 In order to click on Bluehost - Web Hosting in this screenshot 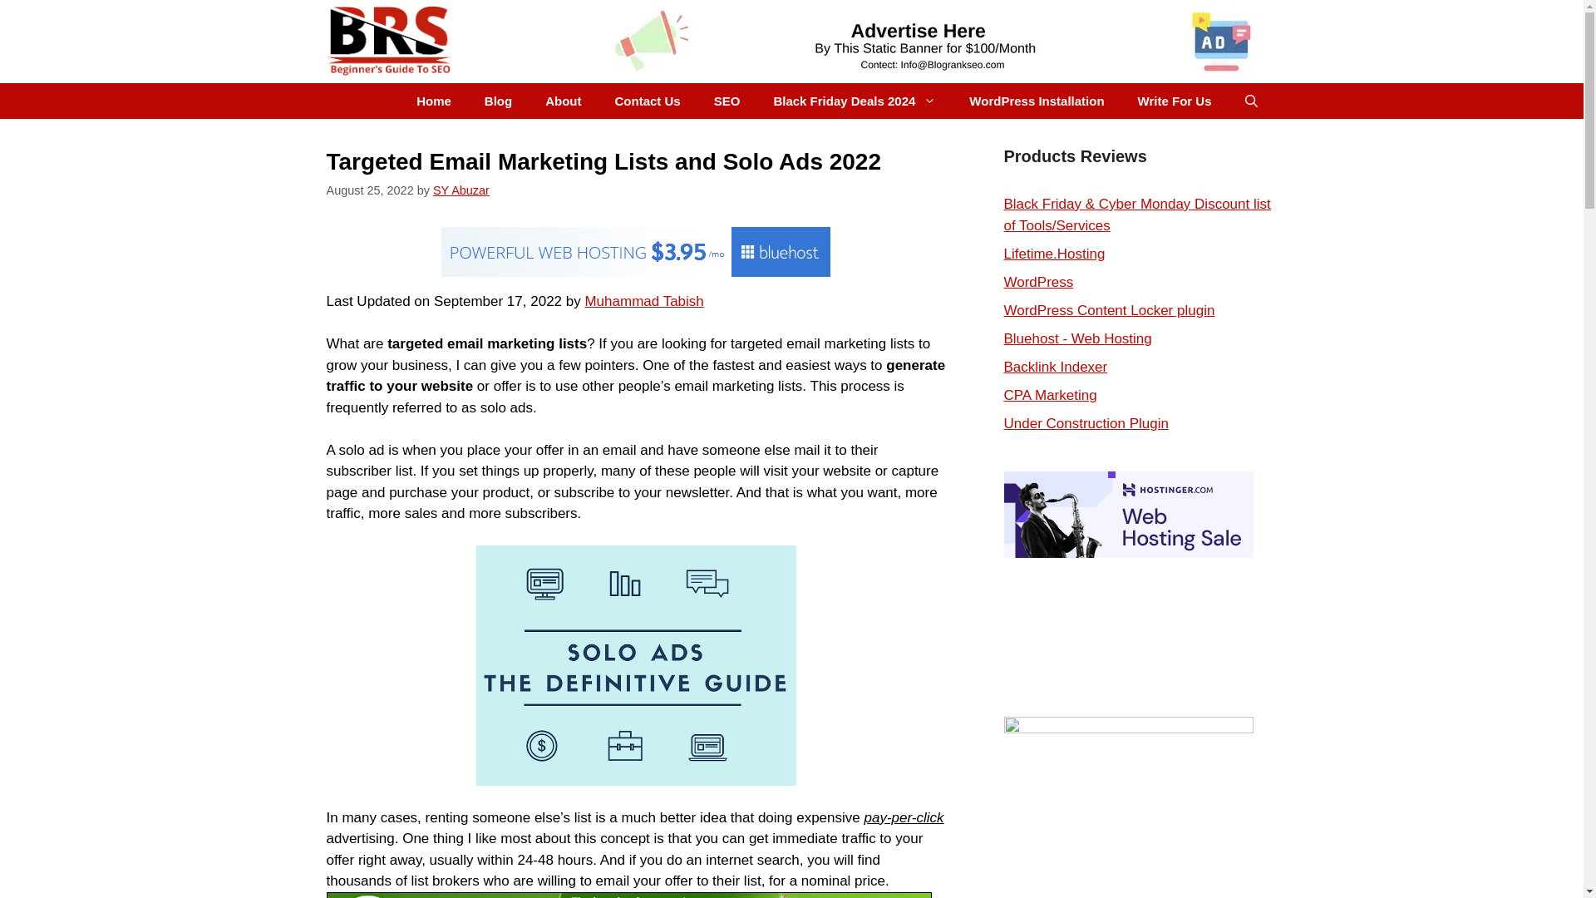, I will do `click(1077, 338)`.